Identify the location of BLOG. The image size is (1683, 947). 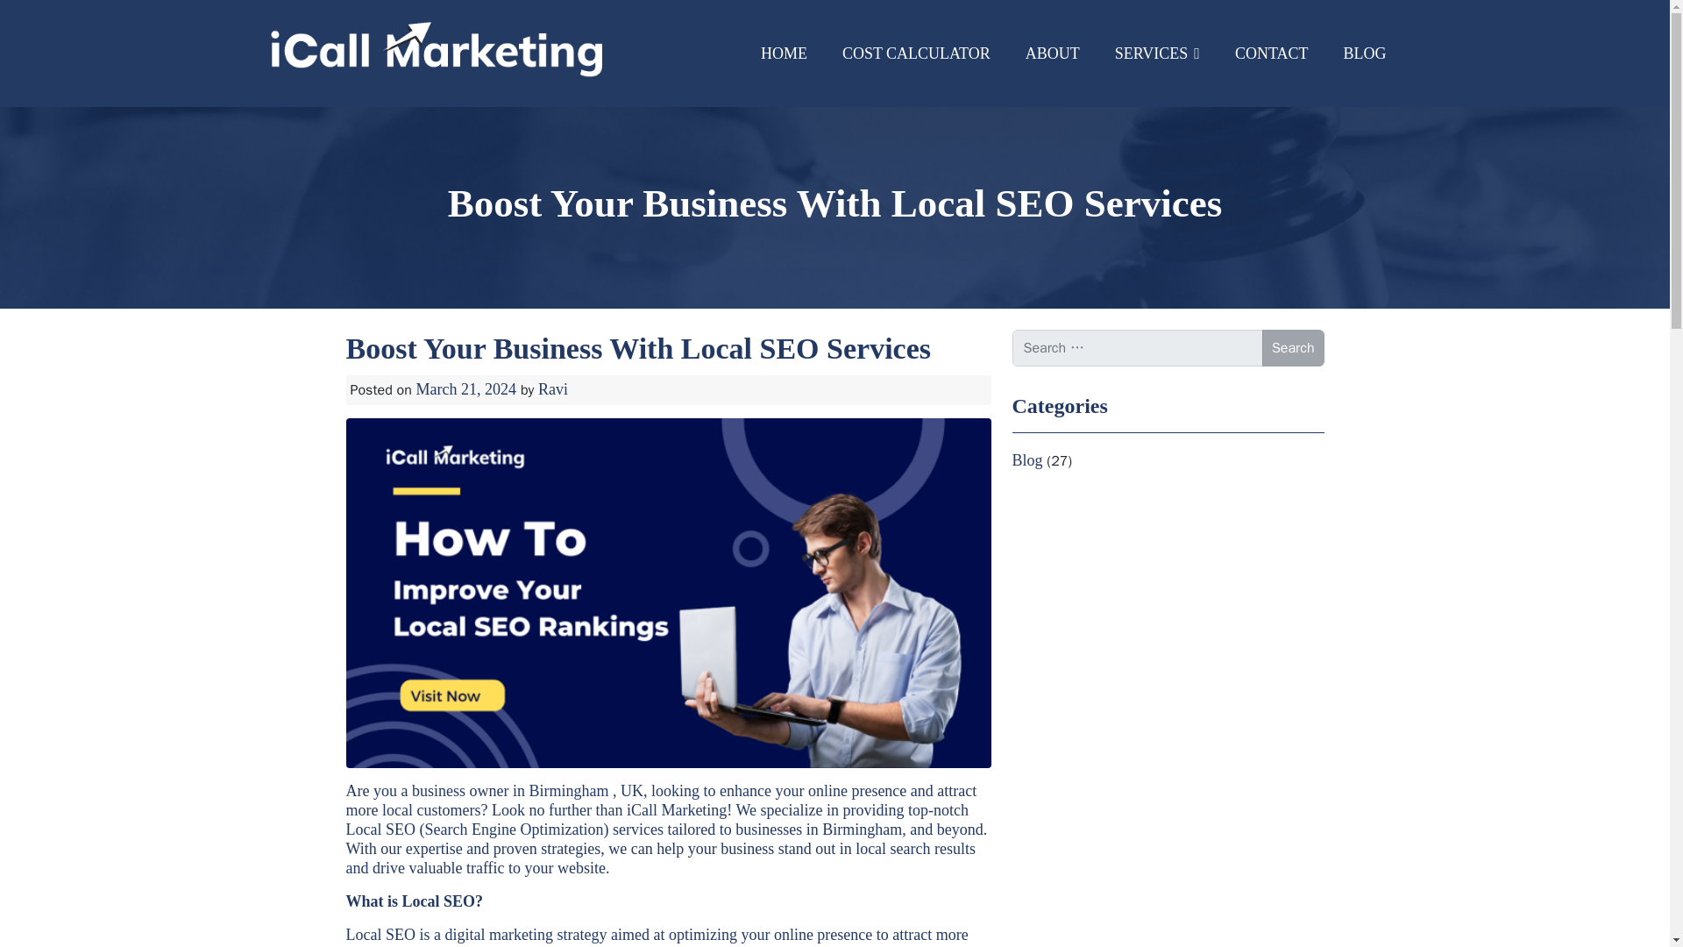
(1364, 53).